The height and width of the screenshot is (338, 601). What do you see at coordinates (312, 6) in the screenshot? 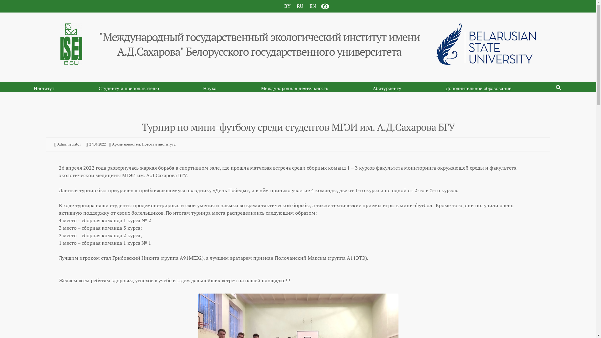
I see `EN` at bounding box center [312, 6].